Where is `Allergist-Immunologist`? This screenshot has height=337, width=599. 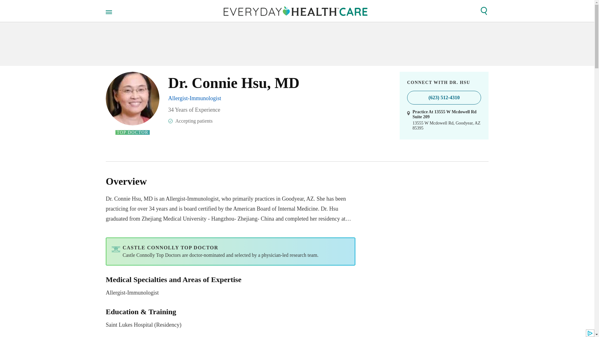 Allergist-Immunologist is located at coordinates (195, 98).